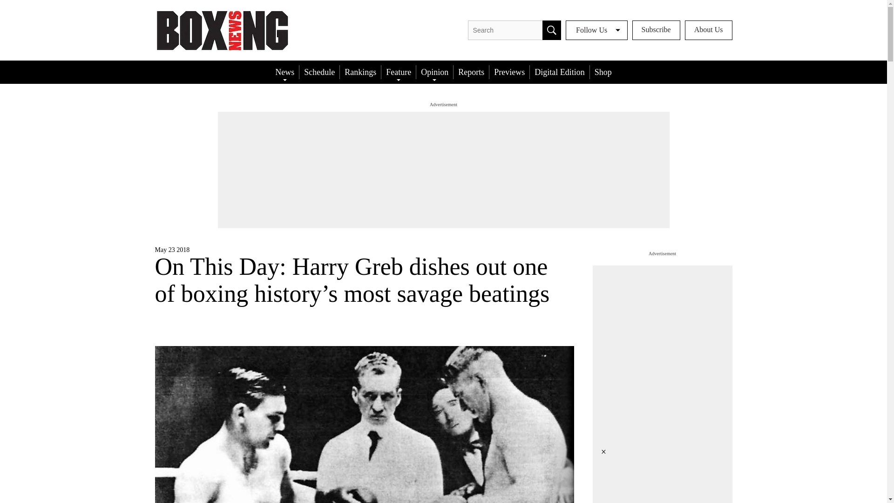 Image resolution: width=894 pixels, height=503 pixels. What do you see at coordinates (360, 72) in the screenshot?
I see `Rankings` at bounding box center [360, 72].